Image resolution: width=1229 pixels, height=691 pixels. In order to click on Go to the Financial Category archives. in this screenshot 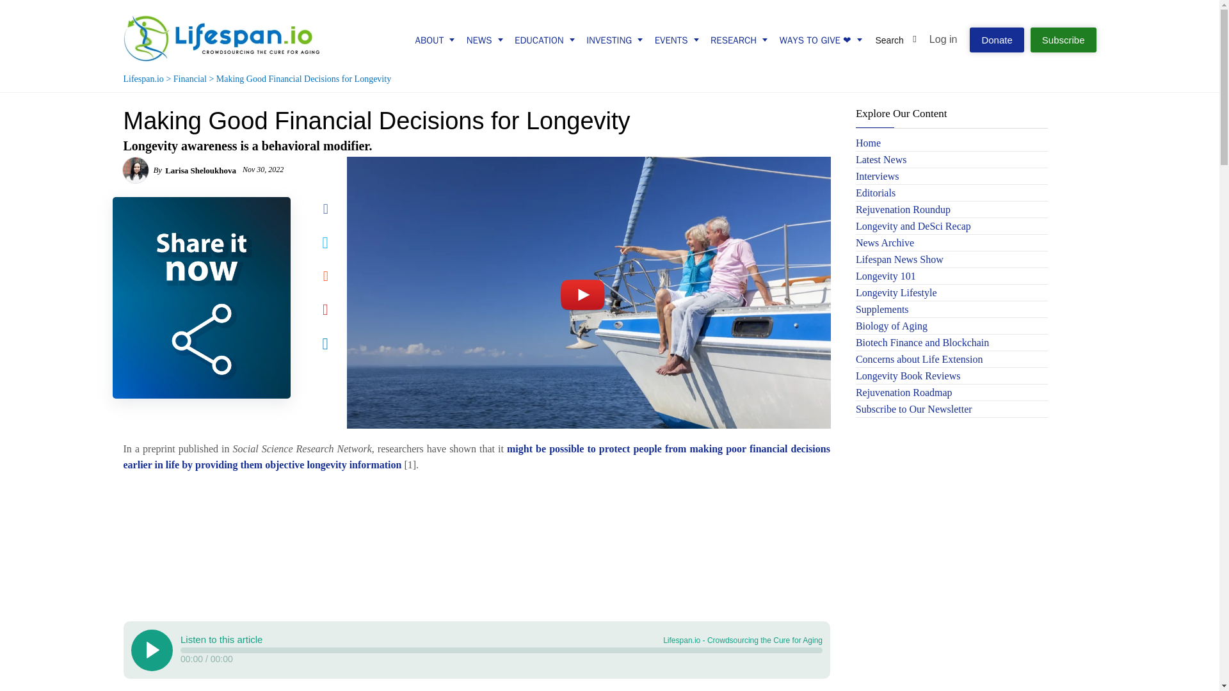, I will do `click(189, 78)`.